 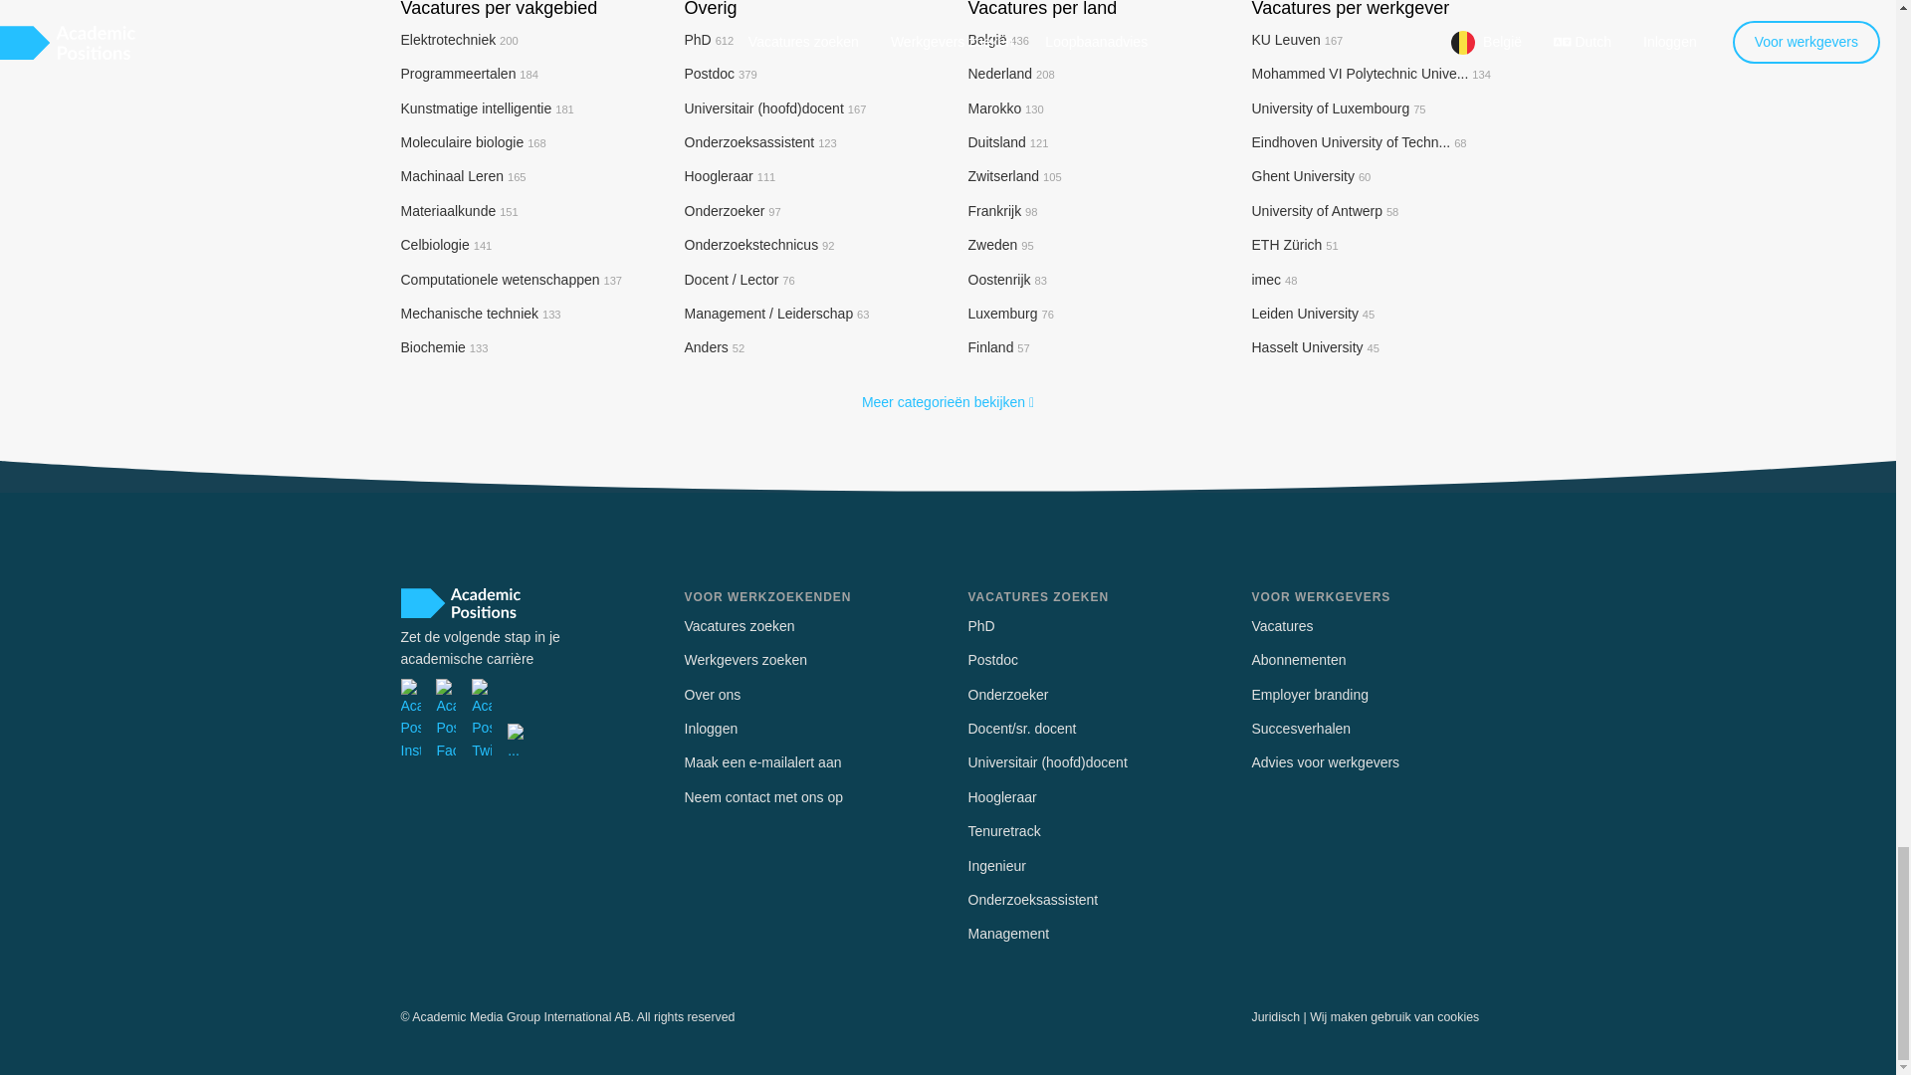 I want to click on Machinaal Leren, so click(x=462, y=175).